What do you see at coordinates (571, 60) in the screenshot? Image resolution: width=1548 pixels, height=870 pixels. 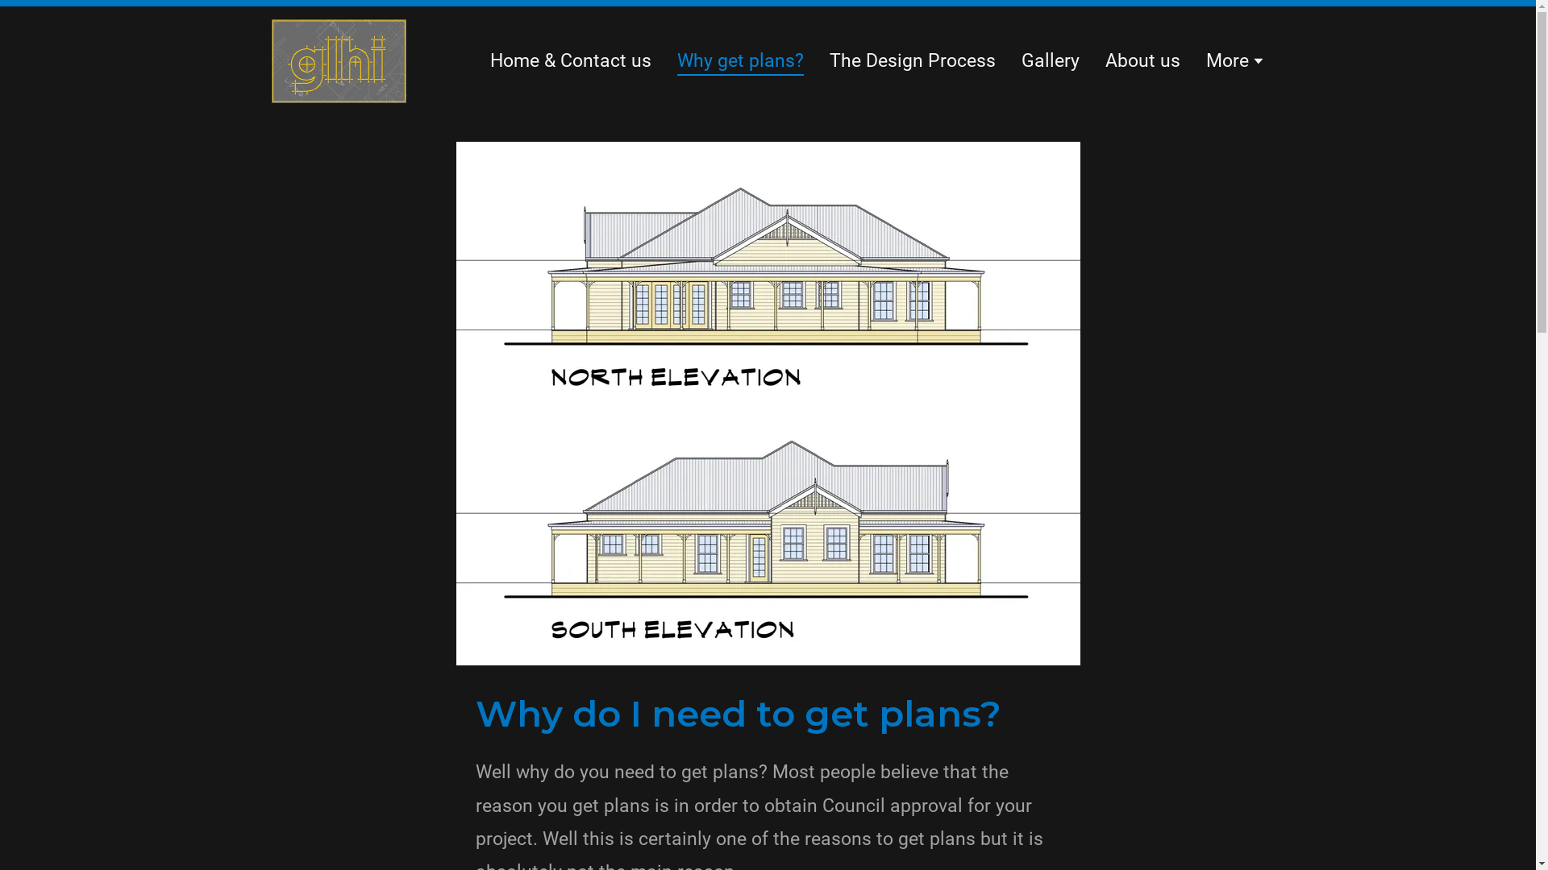 I see `Home & Contact us` at bounding box center [571, 60].